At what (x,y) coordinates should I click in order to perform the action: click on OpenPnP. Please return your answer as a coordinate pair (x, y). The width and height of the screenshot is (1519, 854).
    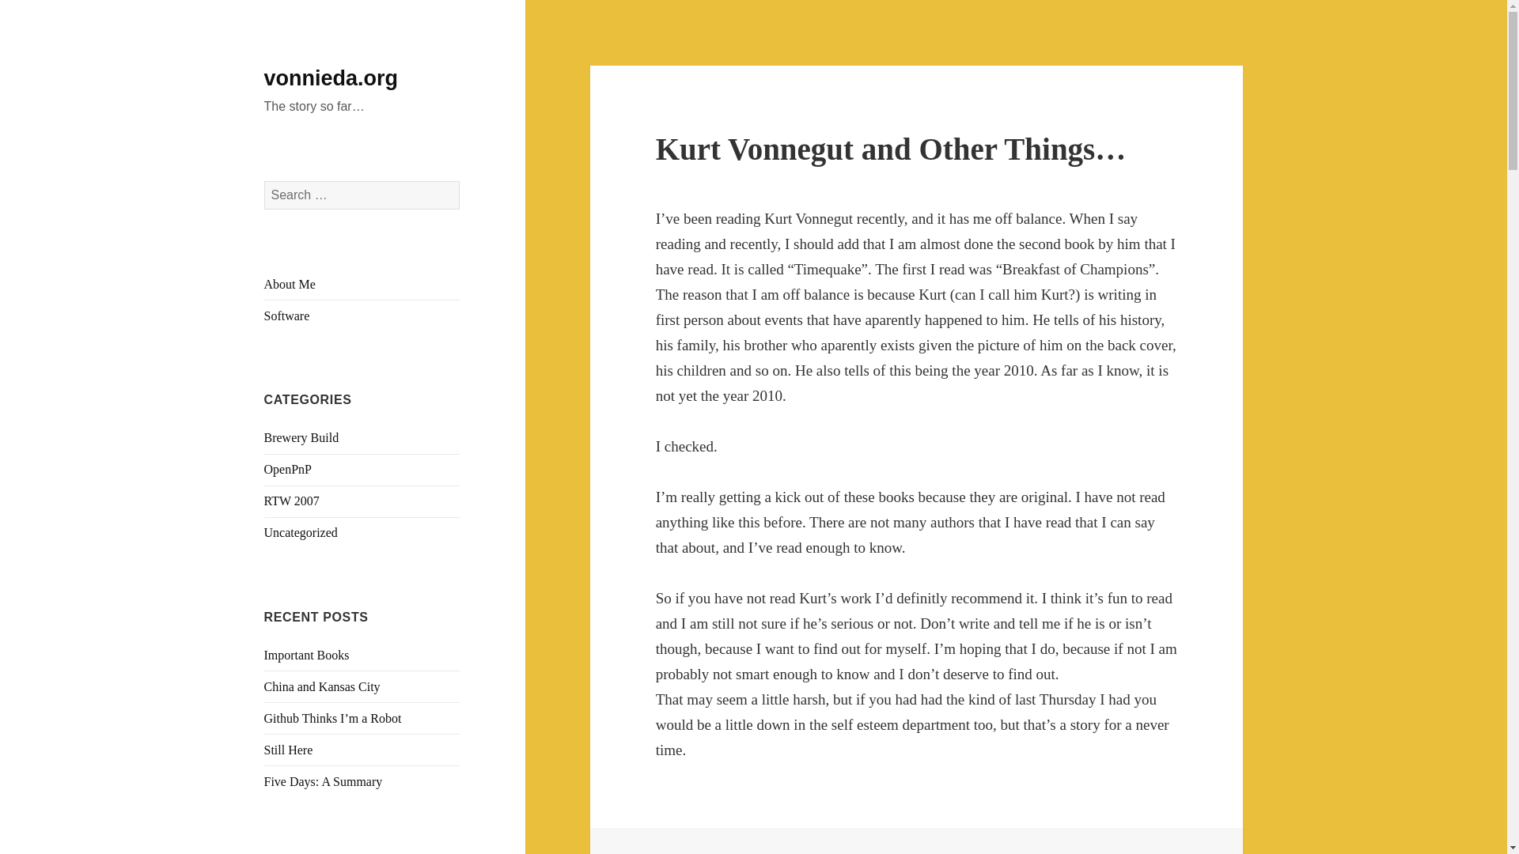
    Looking at the image, I should click on (288, 469).